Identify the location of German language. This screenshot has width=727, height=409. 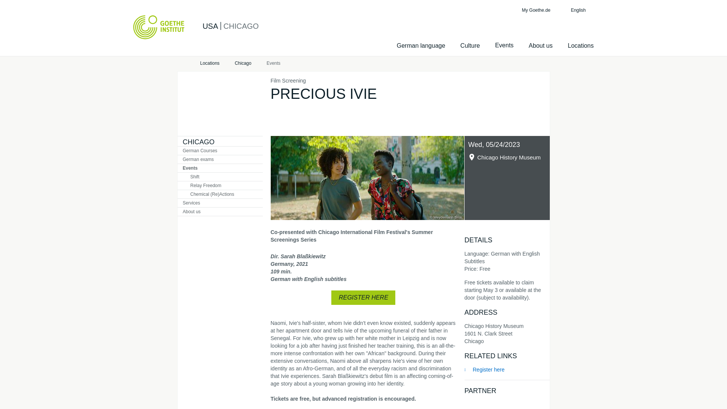
(421, 45).